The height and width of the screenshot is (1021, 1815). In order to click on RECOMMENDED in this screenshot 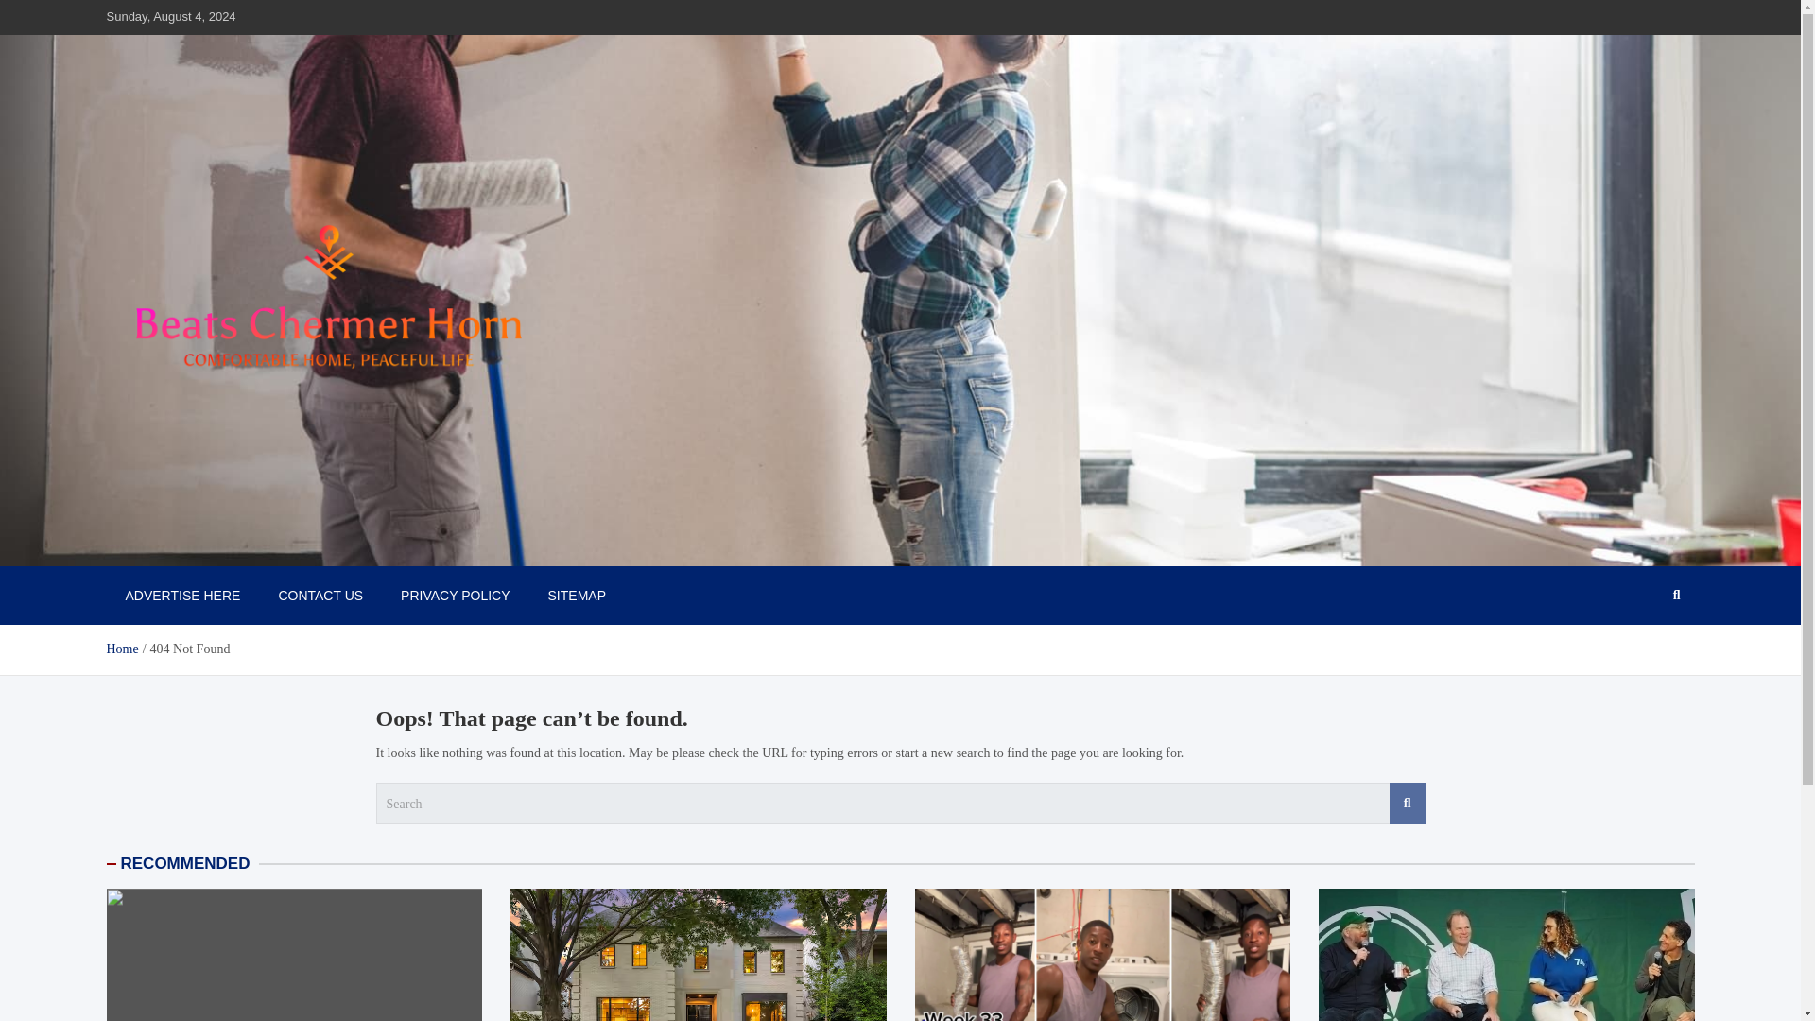, I will do `click(185, 863)`.